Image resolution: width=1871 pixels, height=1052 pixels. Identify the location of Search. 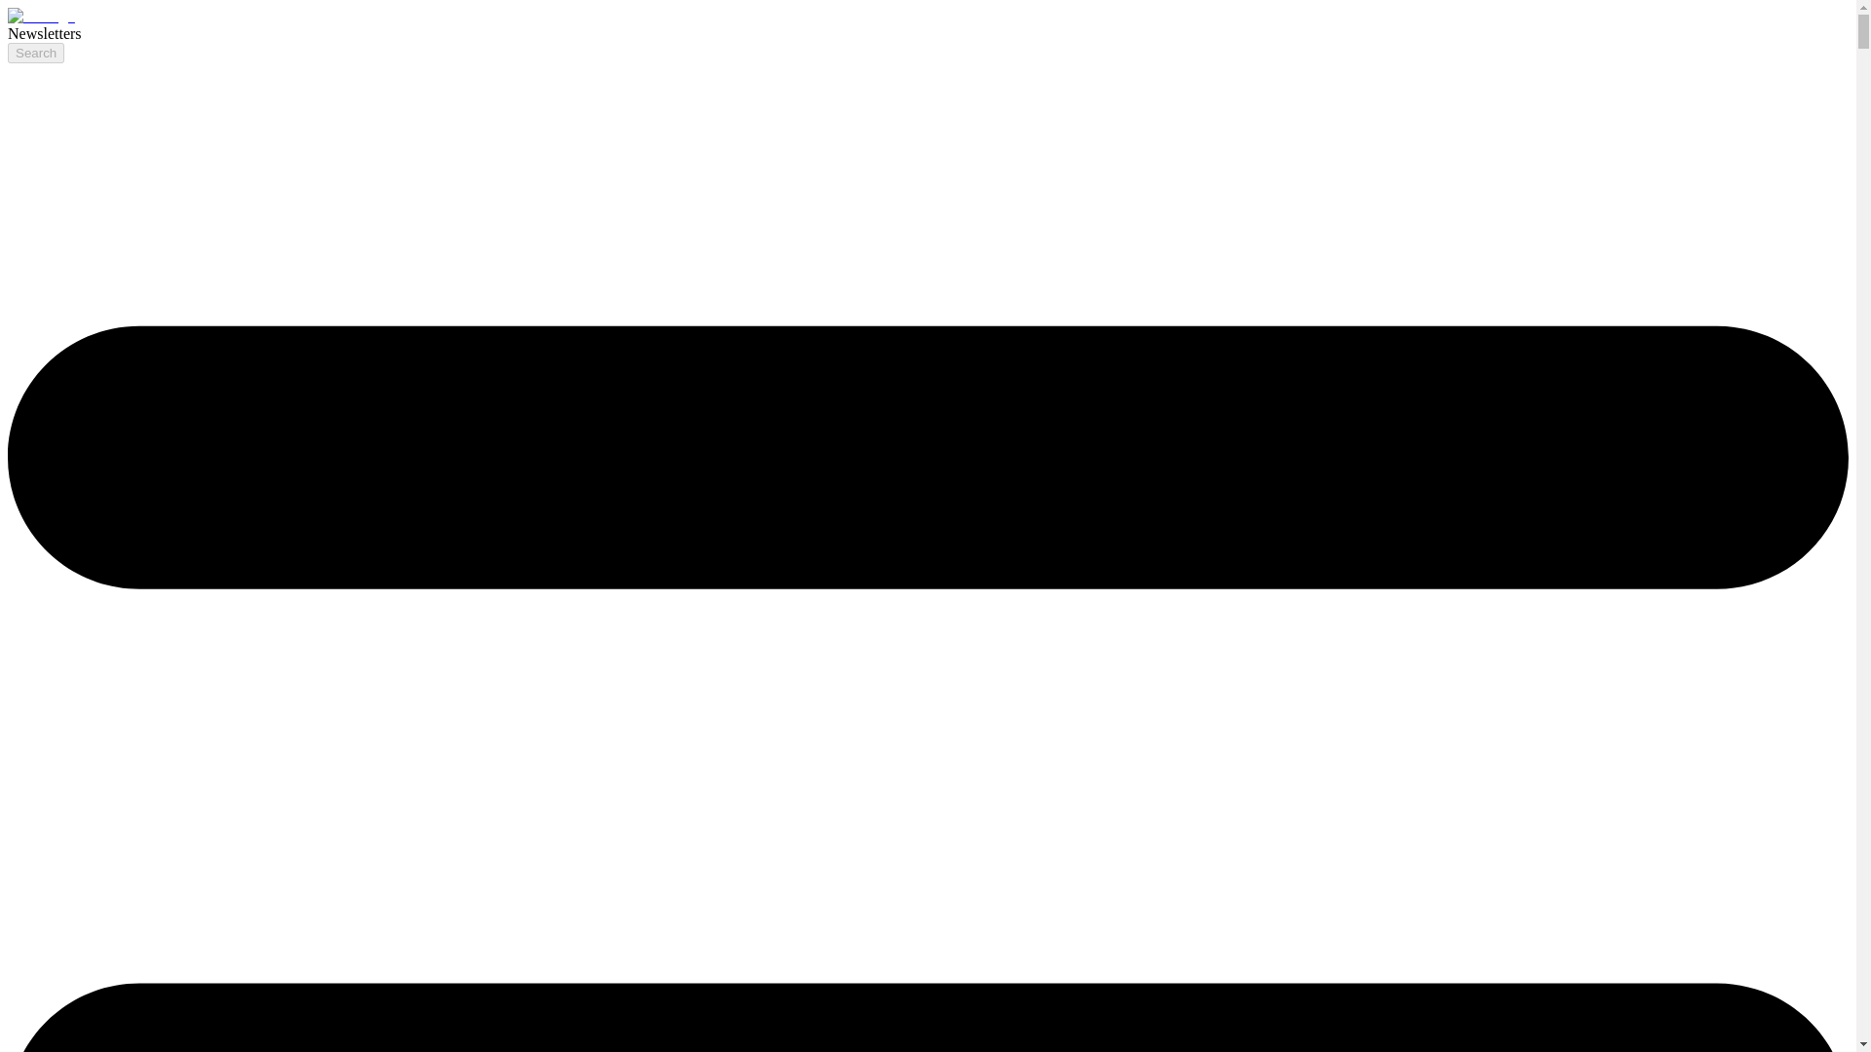
(35, 53).